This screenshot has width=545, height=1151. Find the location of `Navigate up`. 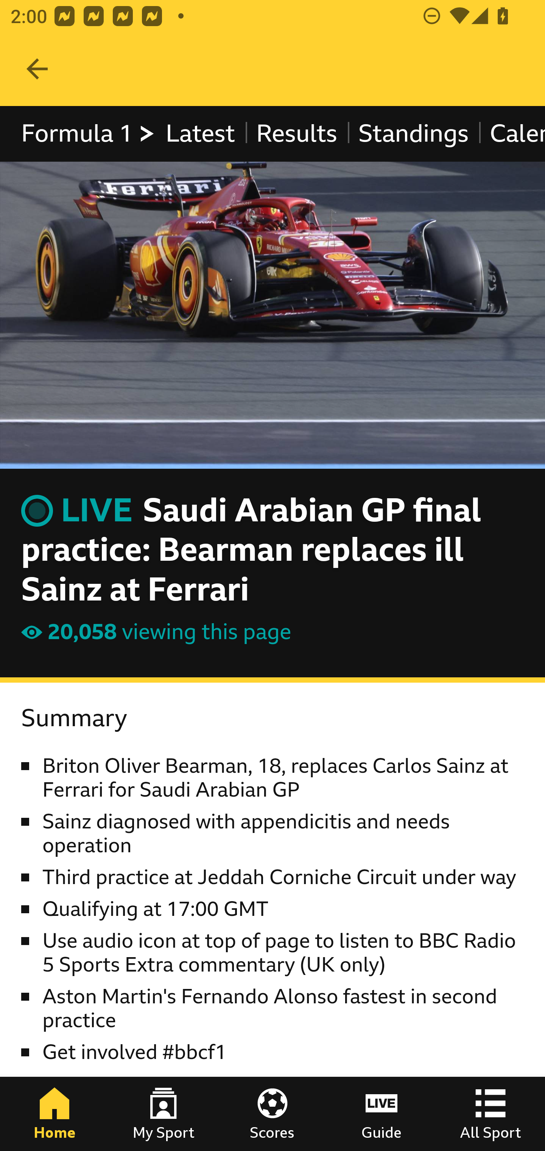

Navigate up is located at coordinates (37, 69).